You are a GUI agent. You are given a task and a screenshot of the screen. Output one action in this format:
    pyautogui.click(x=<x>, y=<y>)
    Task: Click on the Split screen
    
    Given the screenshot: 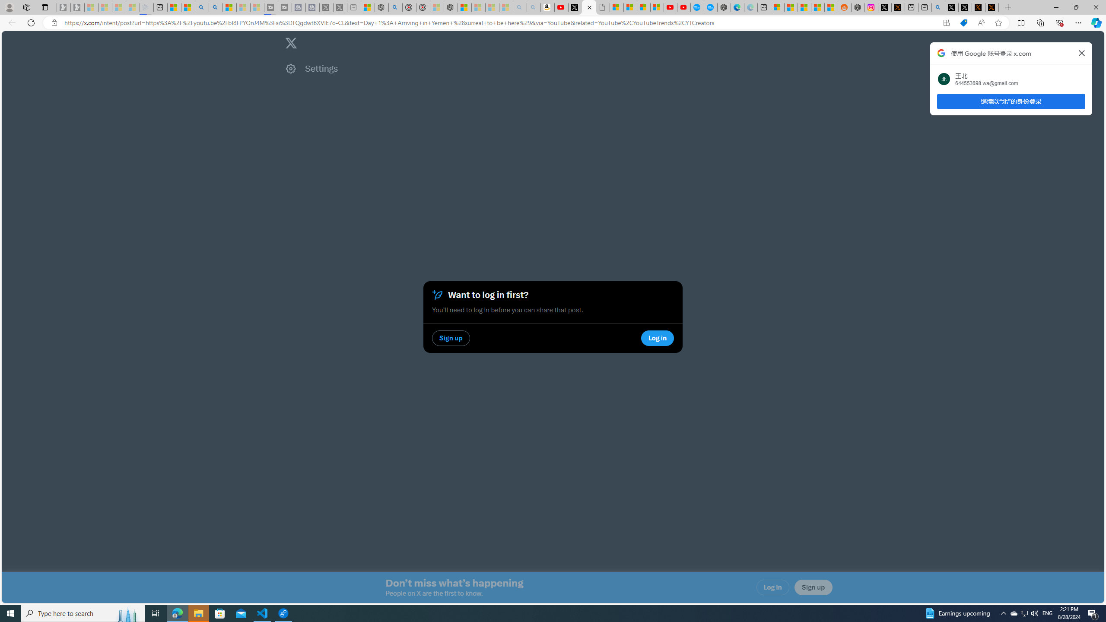 What is the action you would take?
    pyautogui.click(x=1021, y=22)
    